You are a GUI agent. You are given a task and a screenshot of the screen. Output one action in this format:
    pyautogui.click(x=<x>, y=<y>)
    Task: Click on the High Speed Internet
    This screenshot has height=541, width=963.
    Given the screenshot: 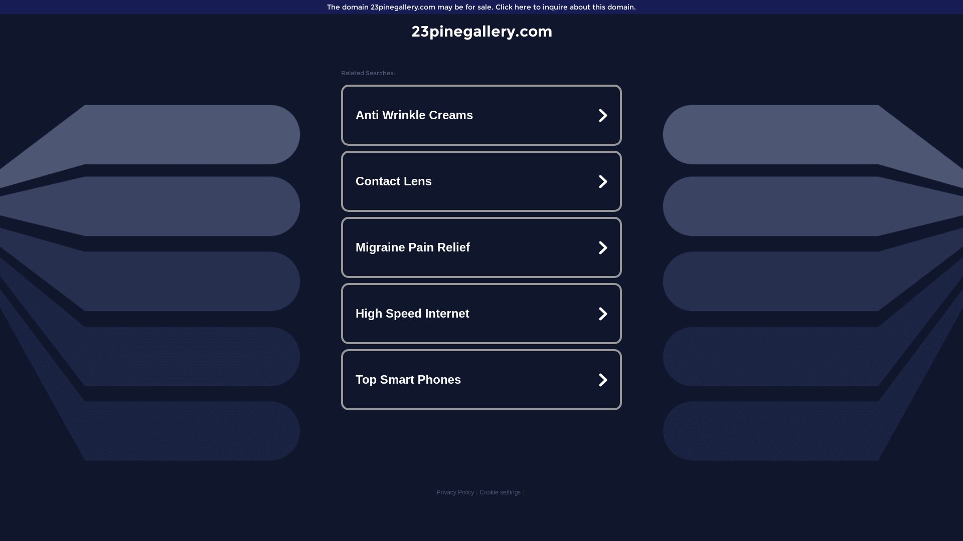 What is the action you would take?
    pyautogui.click(x=481, y=314)
    